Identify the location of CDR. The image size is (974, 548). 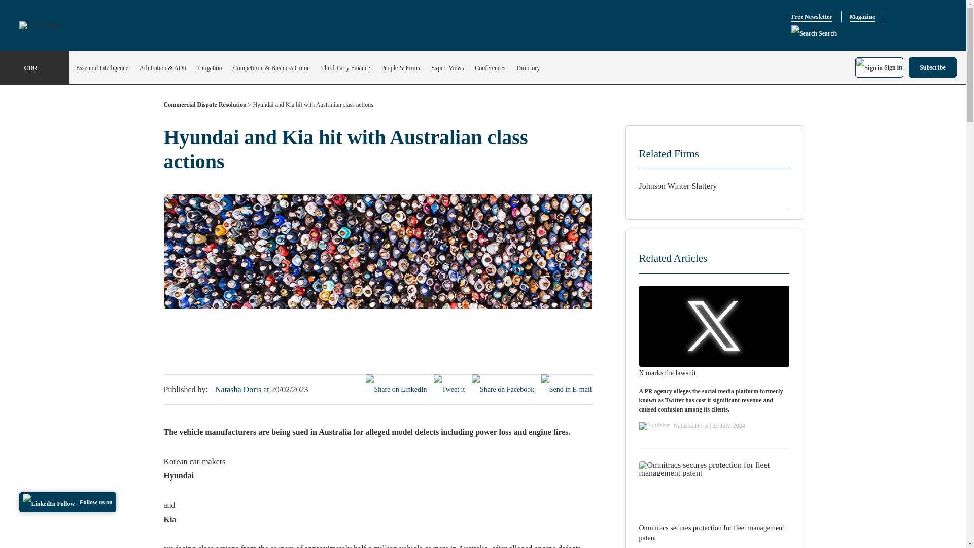
(35, 68).